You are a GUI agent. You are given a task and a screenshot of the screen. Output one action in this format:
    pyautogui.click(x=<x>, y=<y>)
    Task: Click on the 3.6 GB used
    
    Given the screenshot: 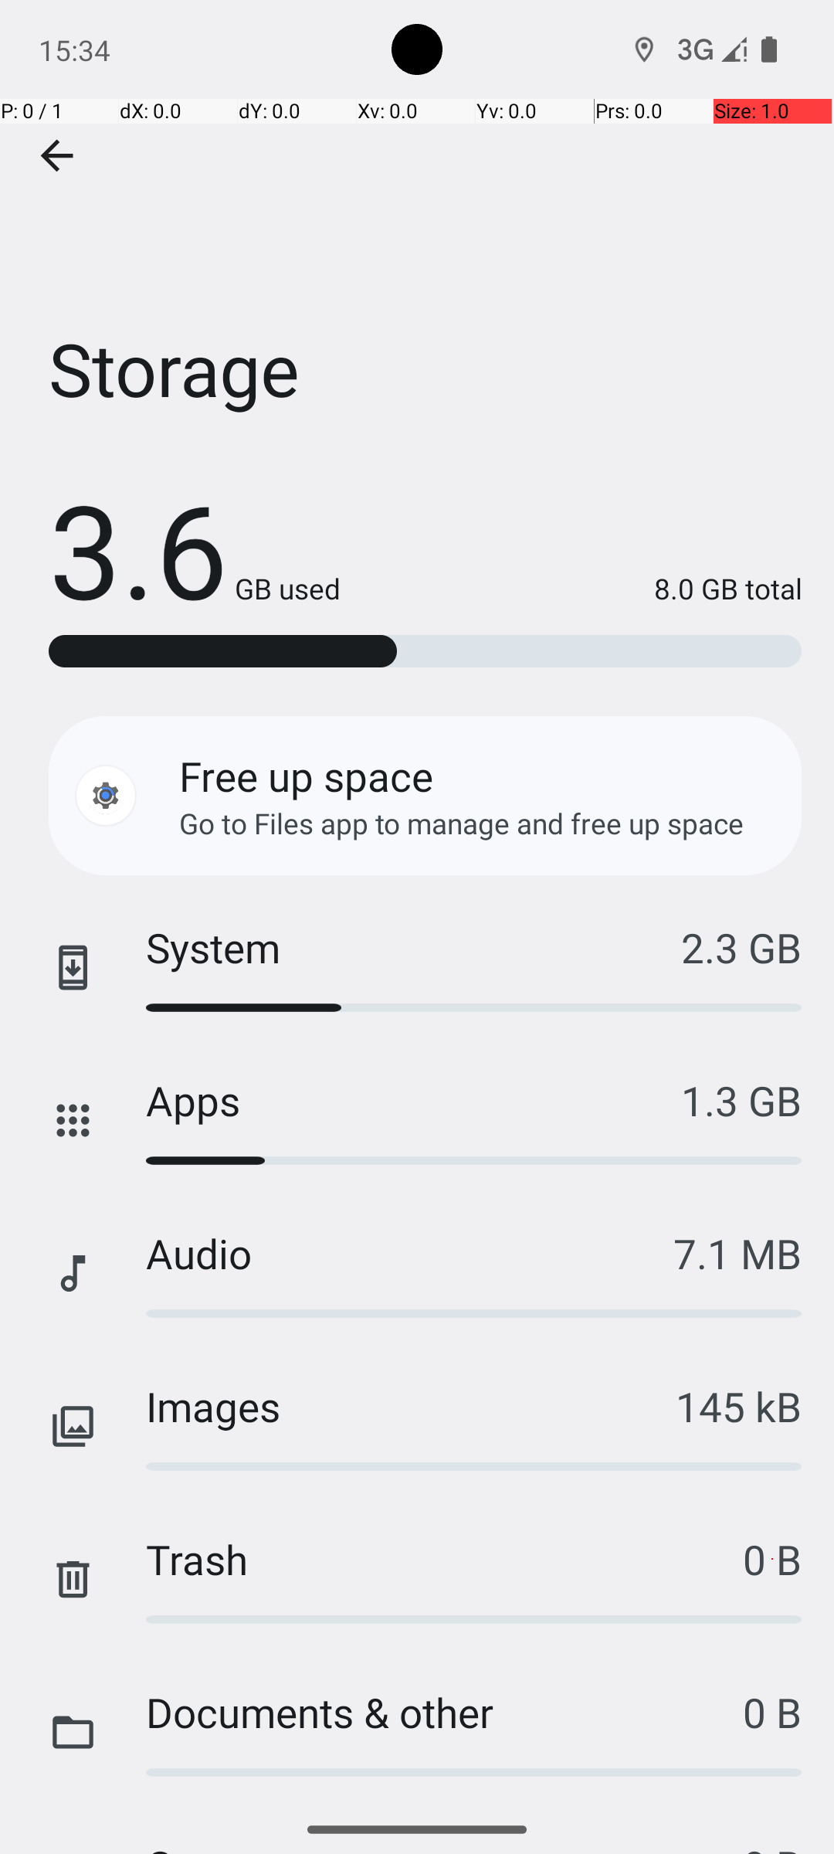 What is the action you would take?
    pyautogui.click(x=195, y=548)
    